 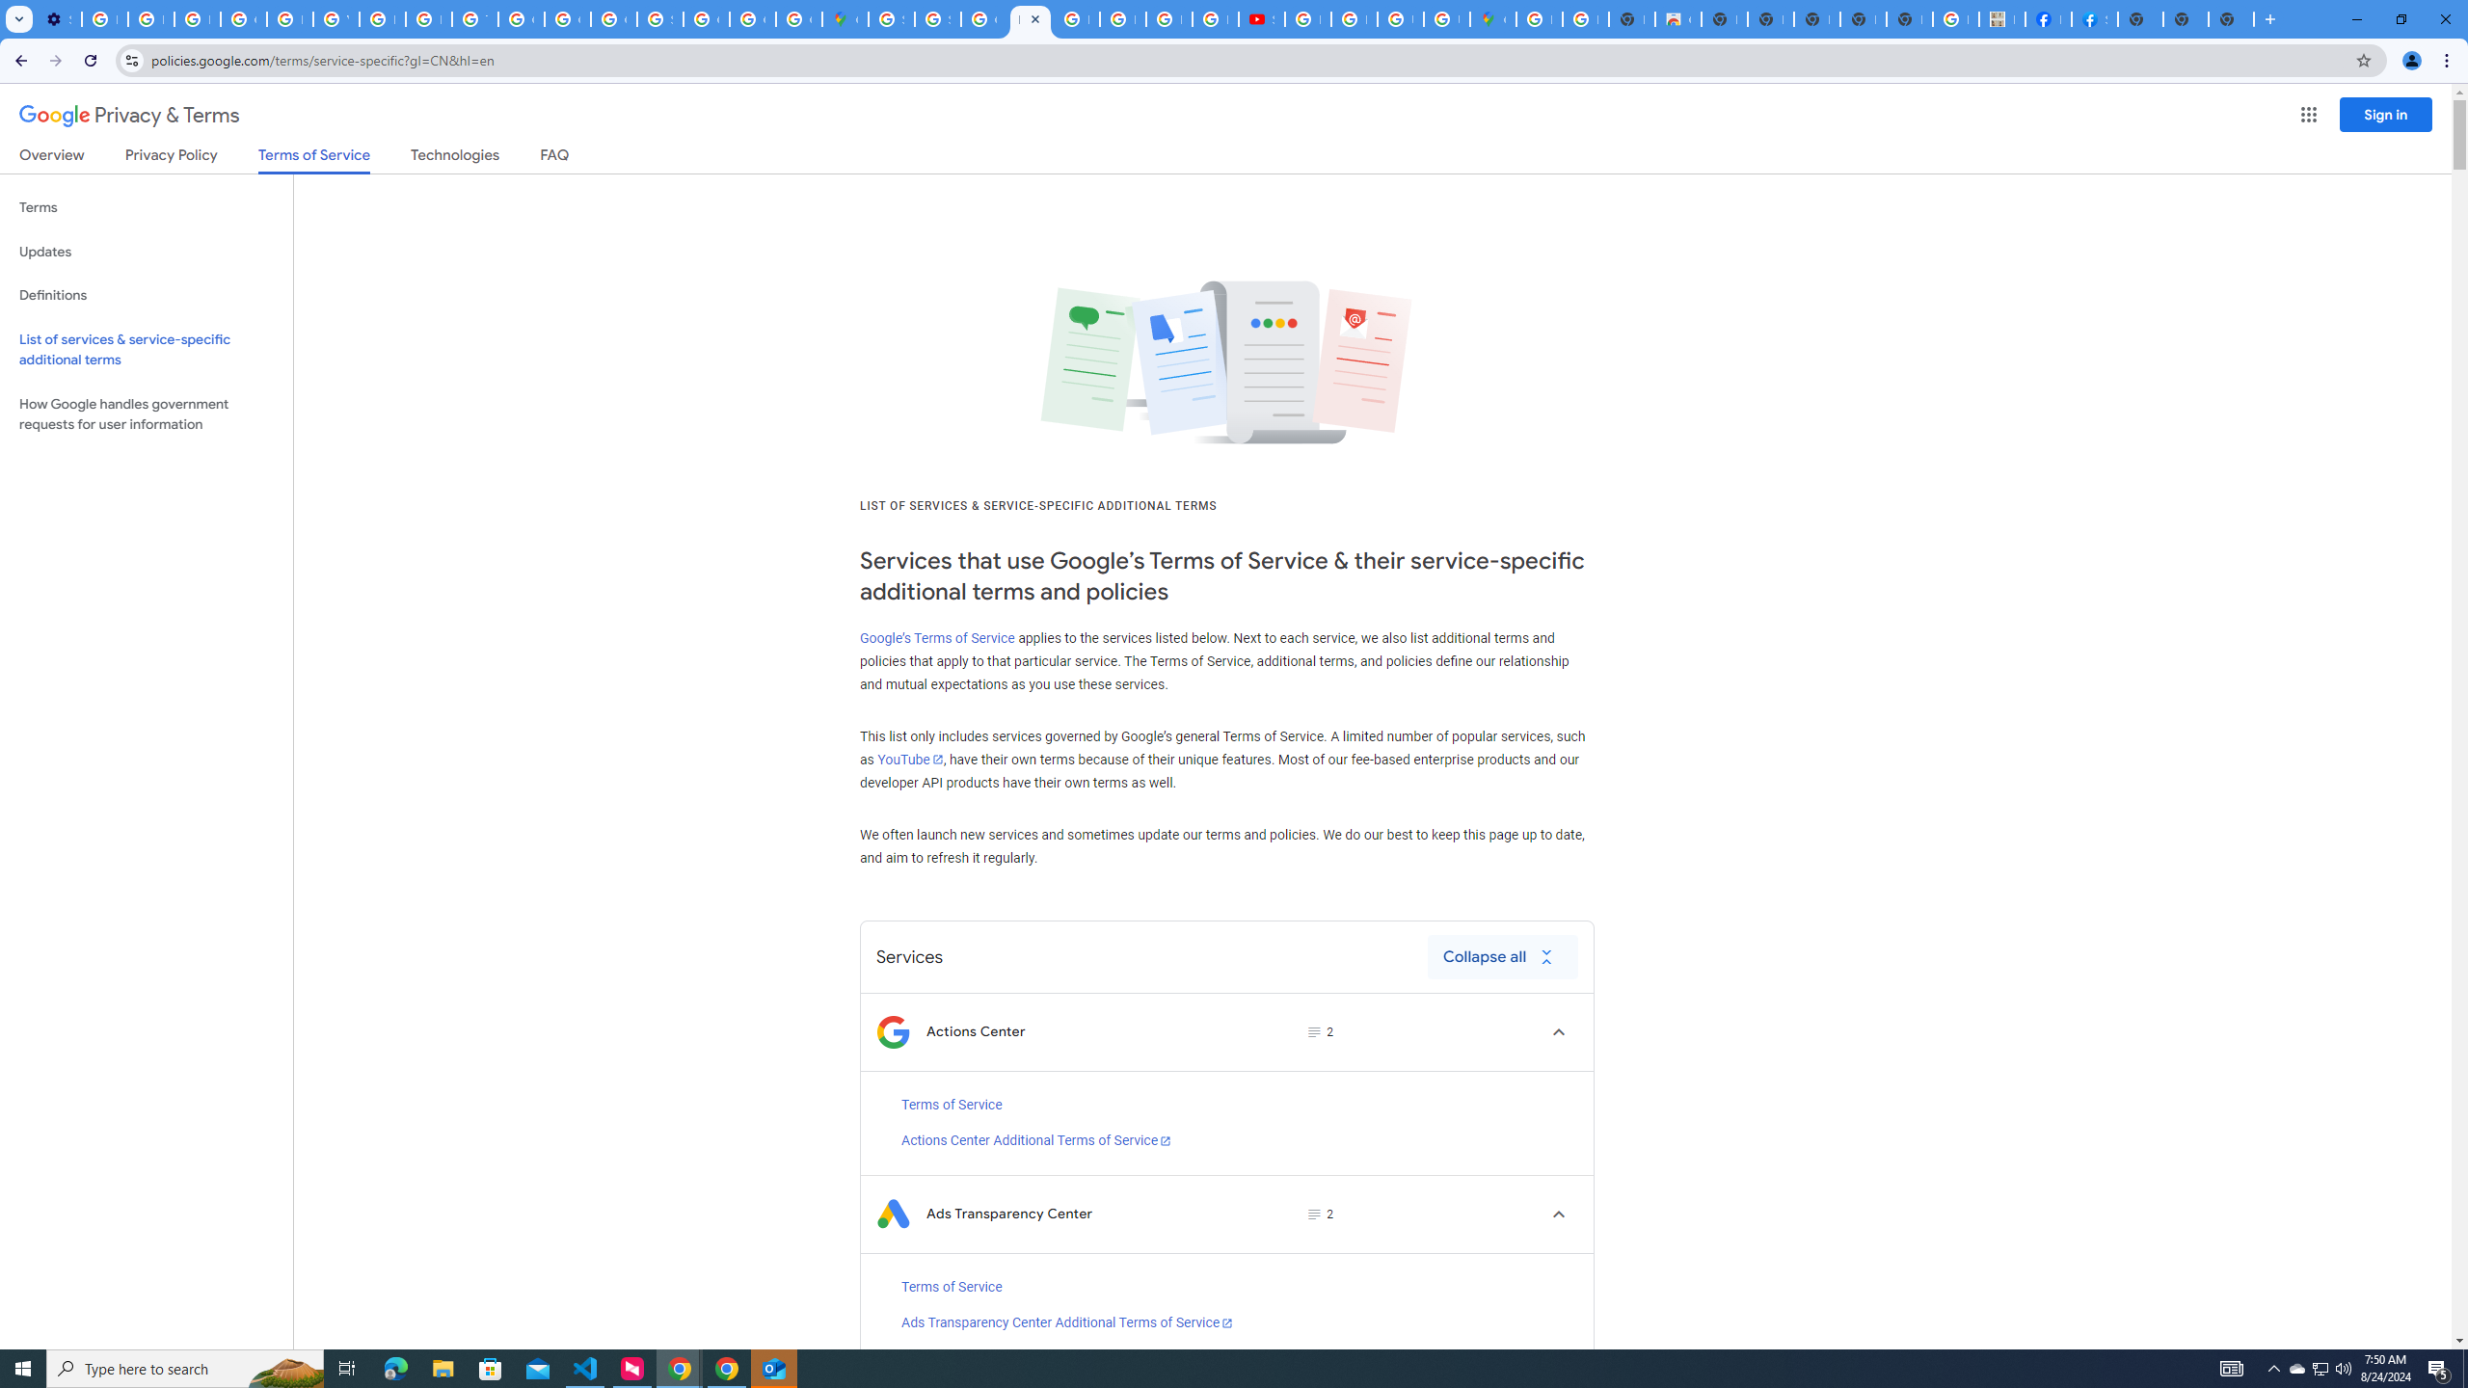 What do you see at coordinates (845, 19) in the screenshot?
I see `Google Maps` at bounding box center [845, 19].